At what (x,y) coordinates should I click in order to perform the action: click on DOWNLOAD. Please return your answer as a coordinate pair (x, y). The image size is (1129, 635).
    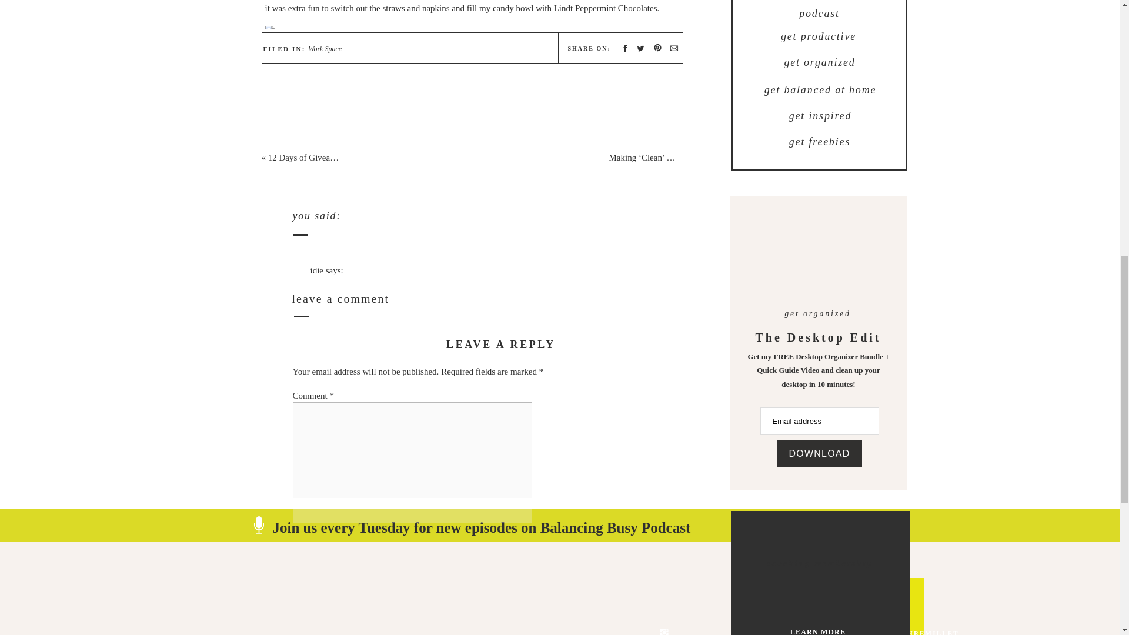
    Looking at the image, I should click on (819, 454).